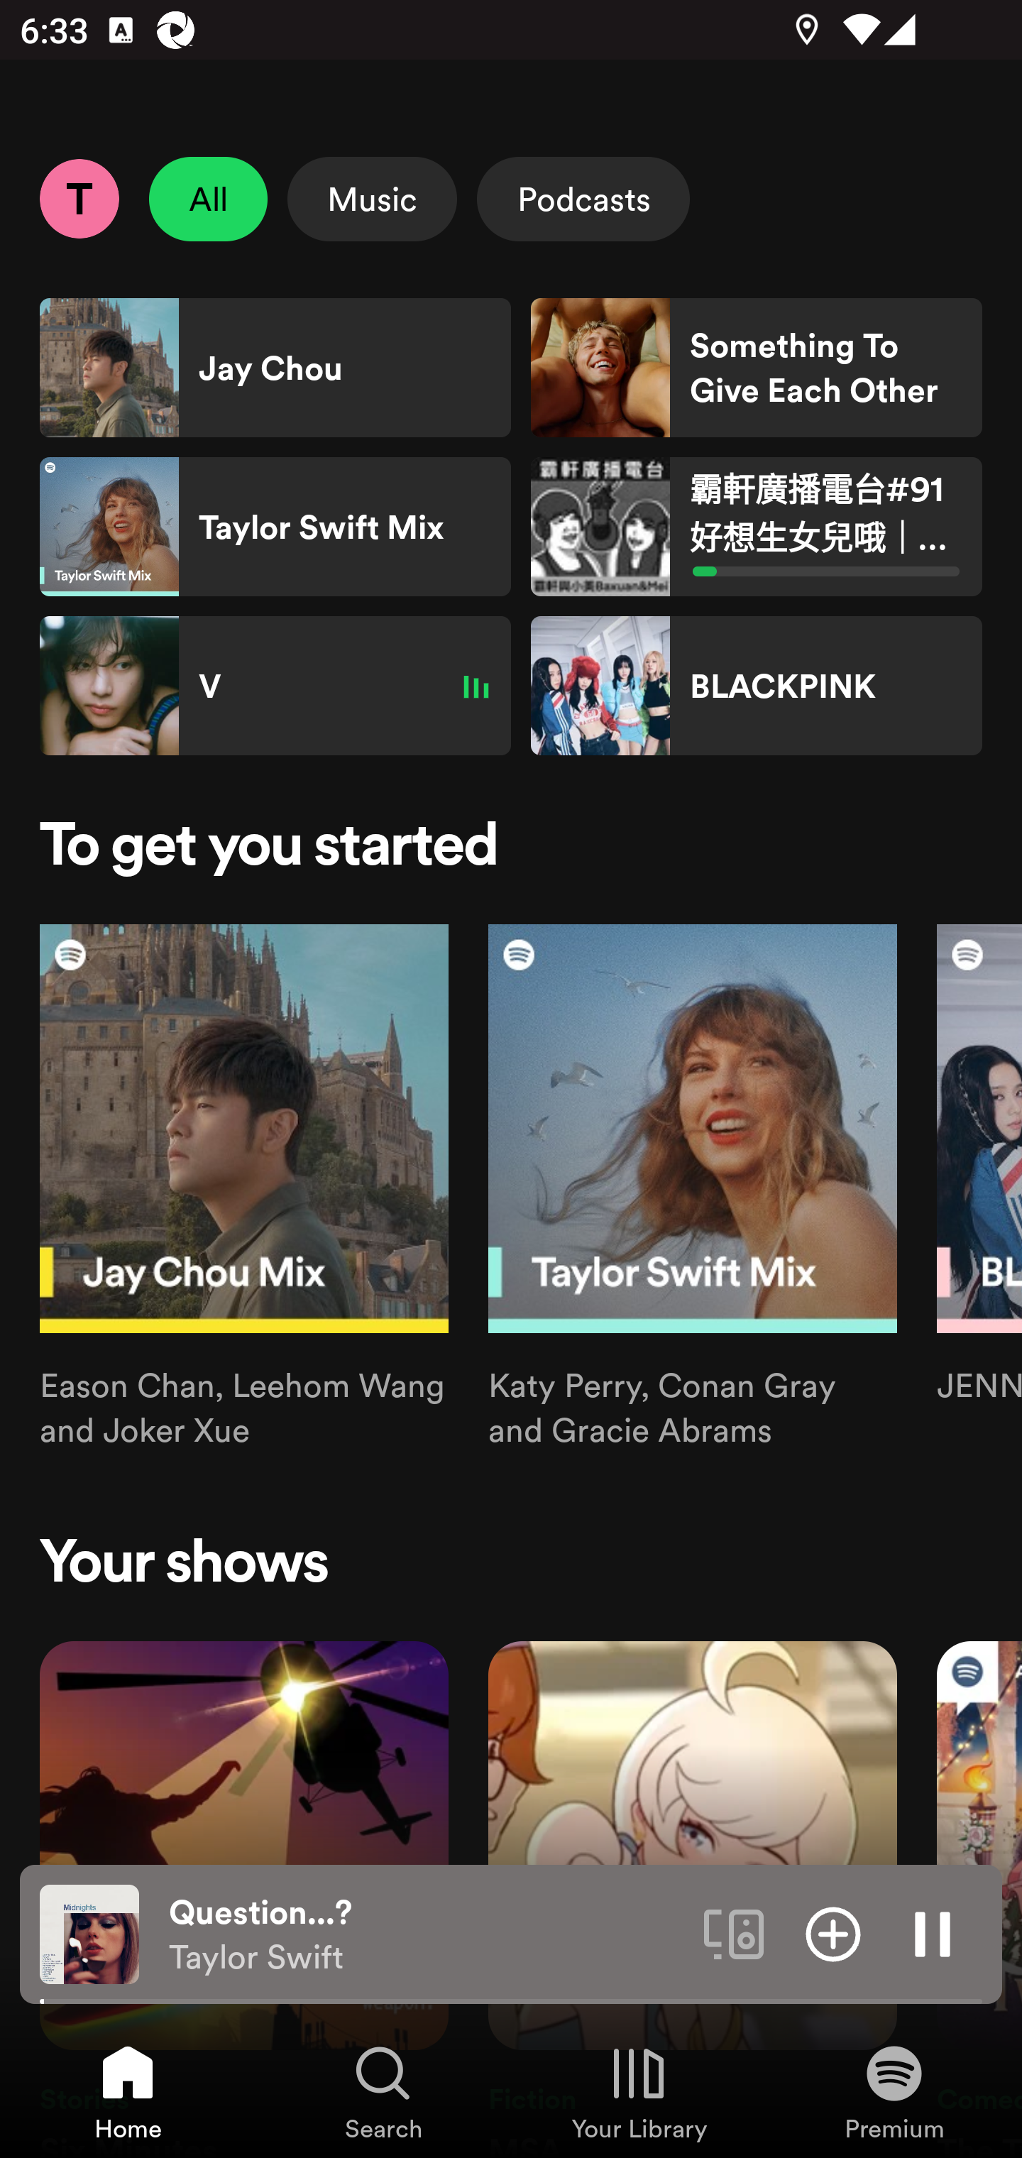  What do you see at coordinates (89, 1933) in the screenshot?
I see `The cover art of the currently playing track` at bounding box center [89, 1933].